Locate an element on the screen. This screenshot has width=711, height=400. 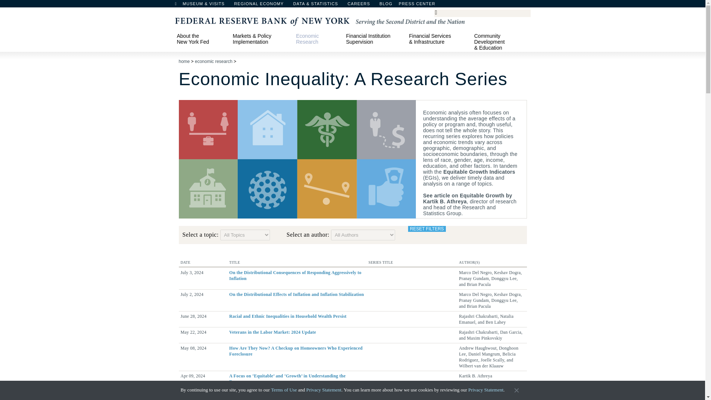
Federal Reserve Bank of New York is located at coordinates (319, 21).